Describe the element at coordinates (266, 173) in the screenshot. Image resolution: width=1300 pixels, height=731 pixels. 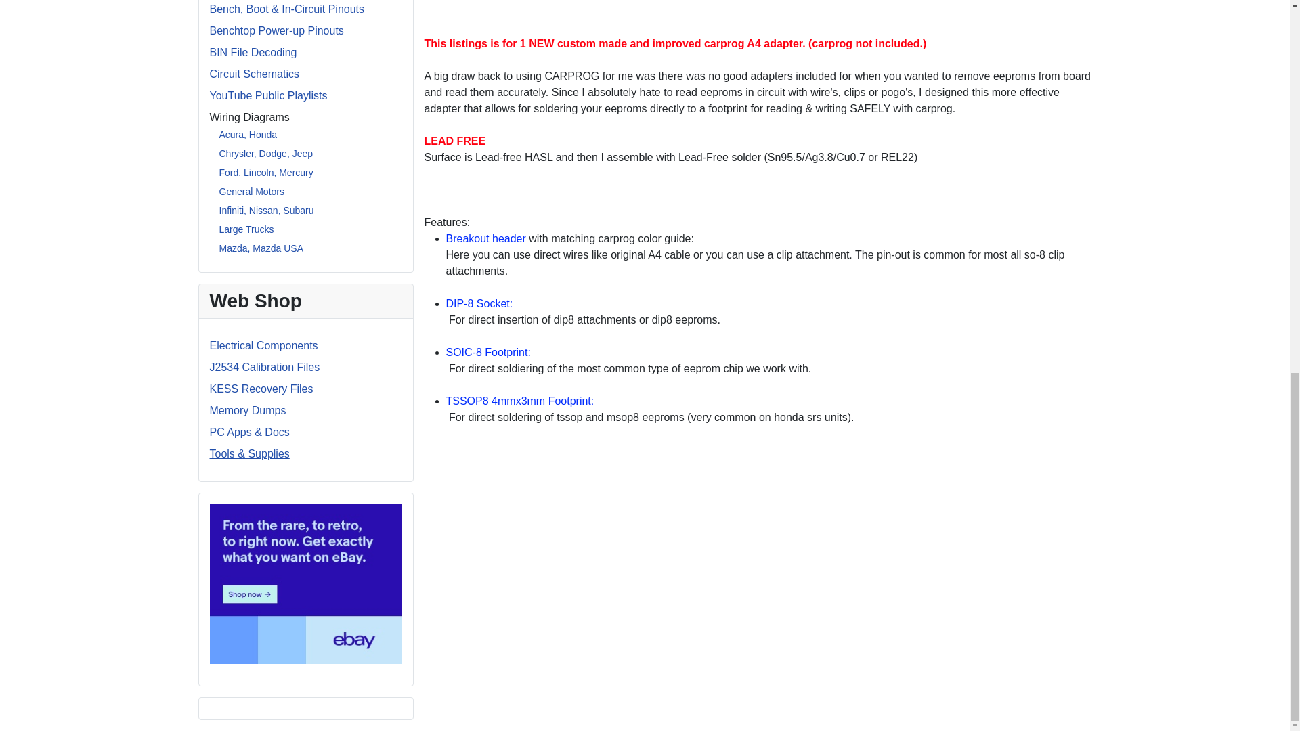
I see `Ford, Lincoln, Mercury` at that location.